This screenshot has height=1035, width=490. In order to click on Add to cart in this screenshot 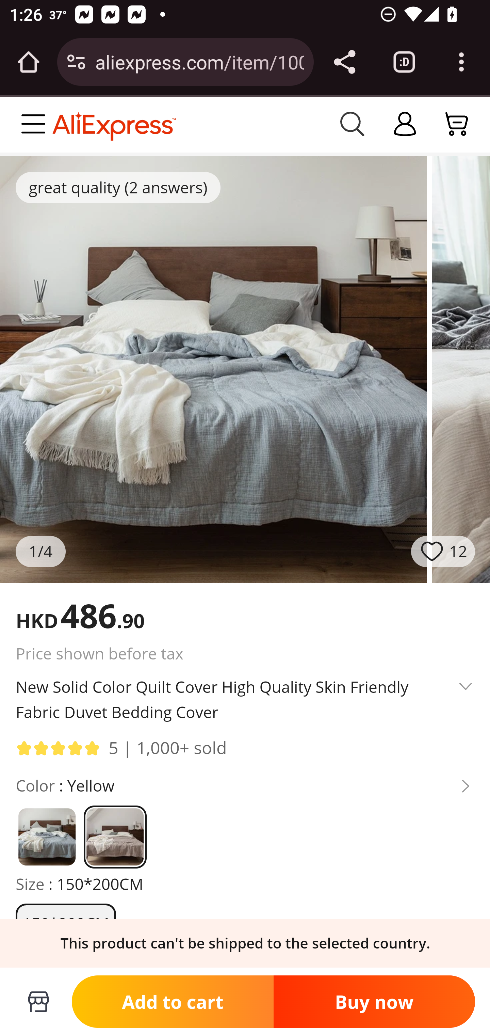, I will do `click(173, 1001)`.